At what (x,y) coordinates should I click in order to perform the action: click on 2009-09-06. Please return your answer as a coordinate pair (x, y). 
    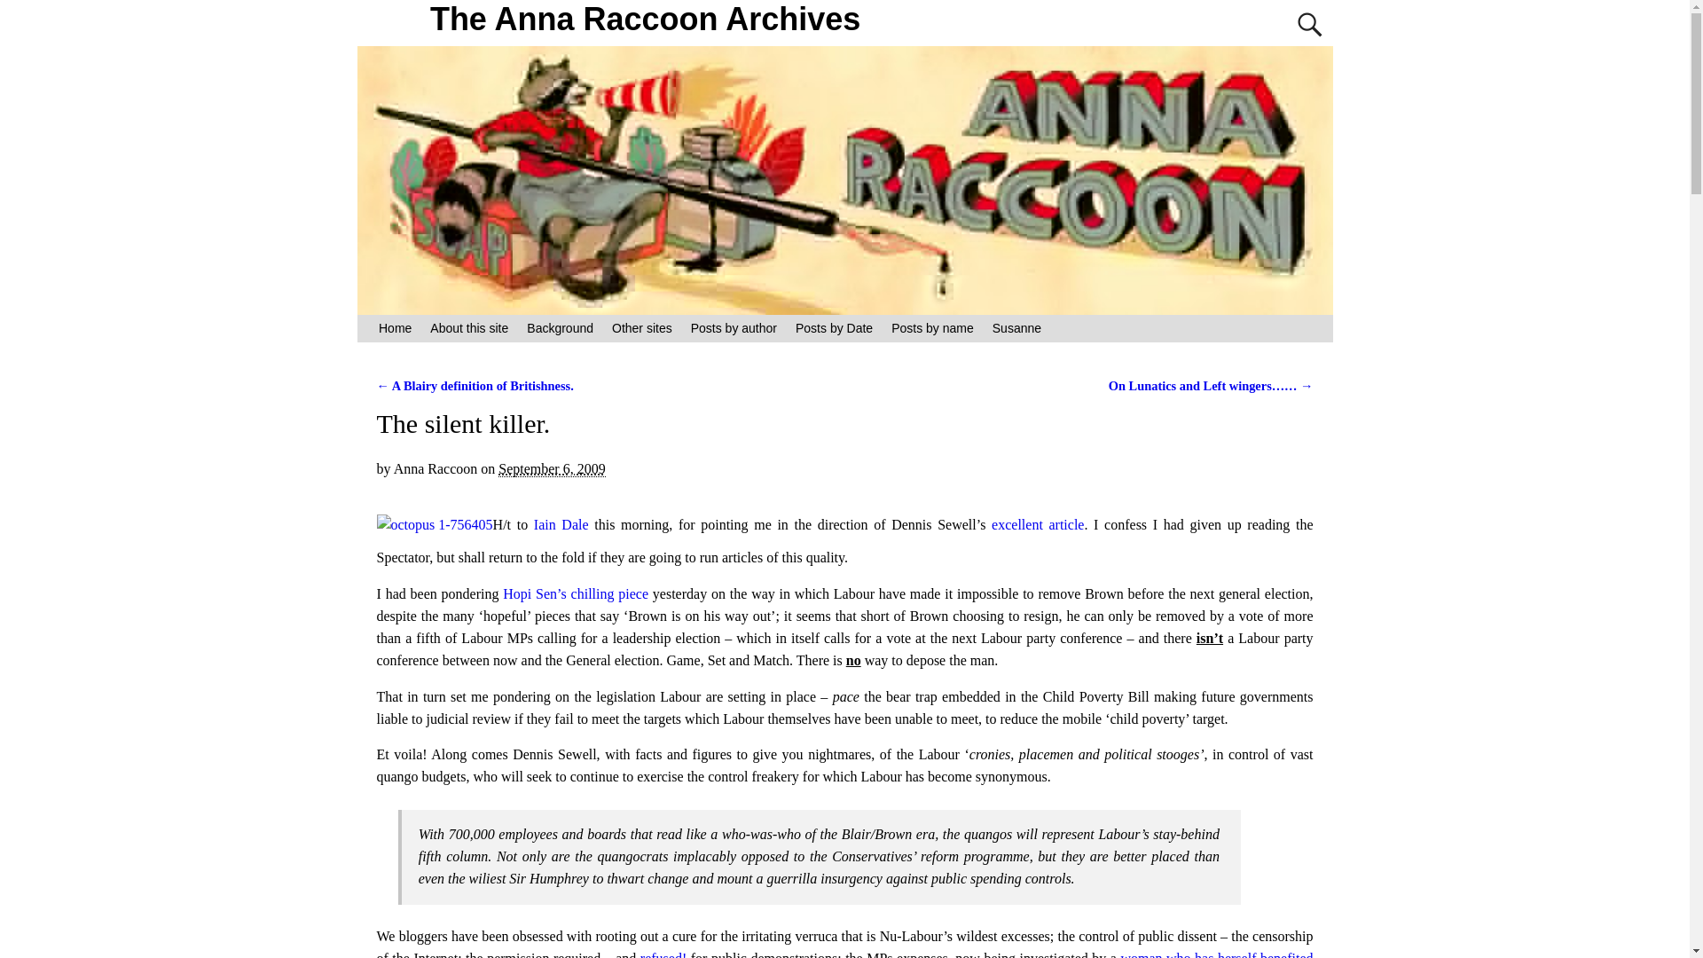
    Looking at the image, I should click on (552, 468).